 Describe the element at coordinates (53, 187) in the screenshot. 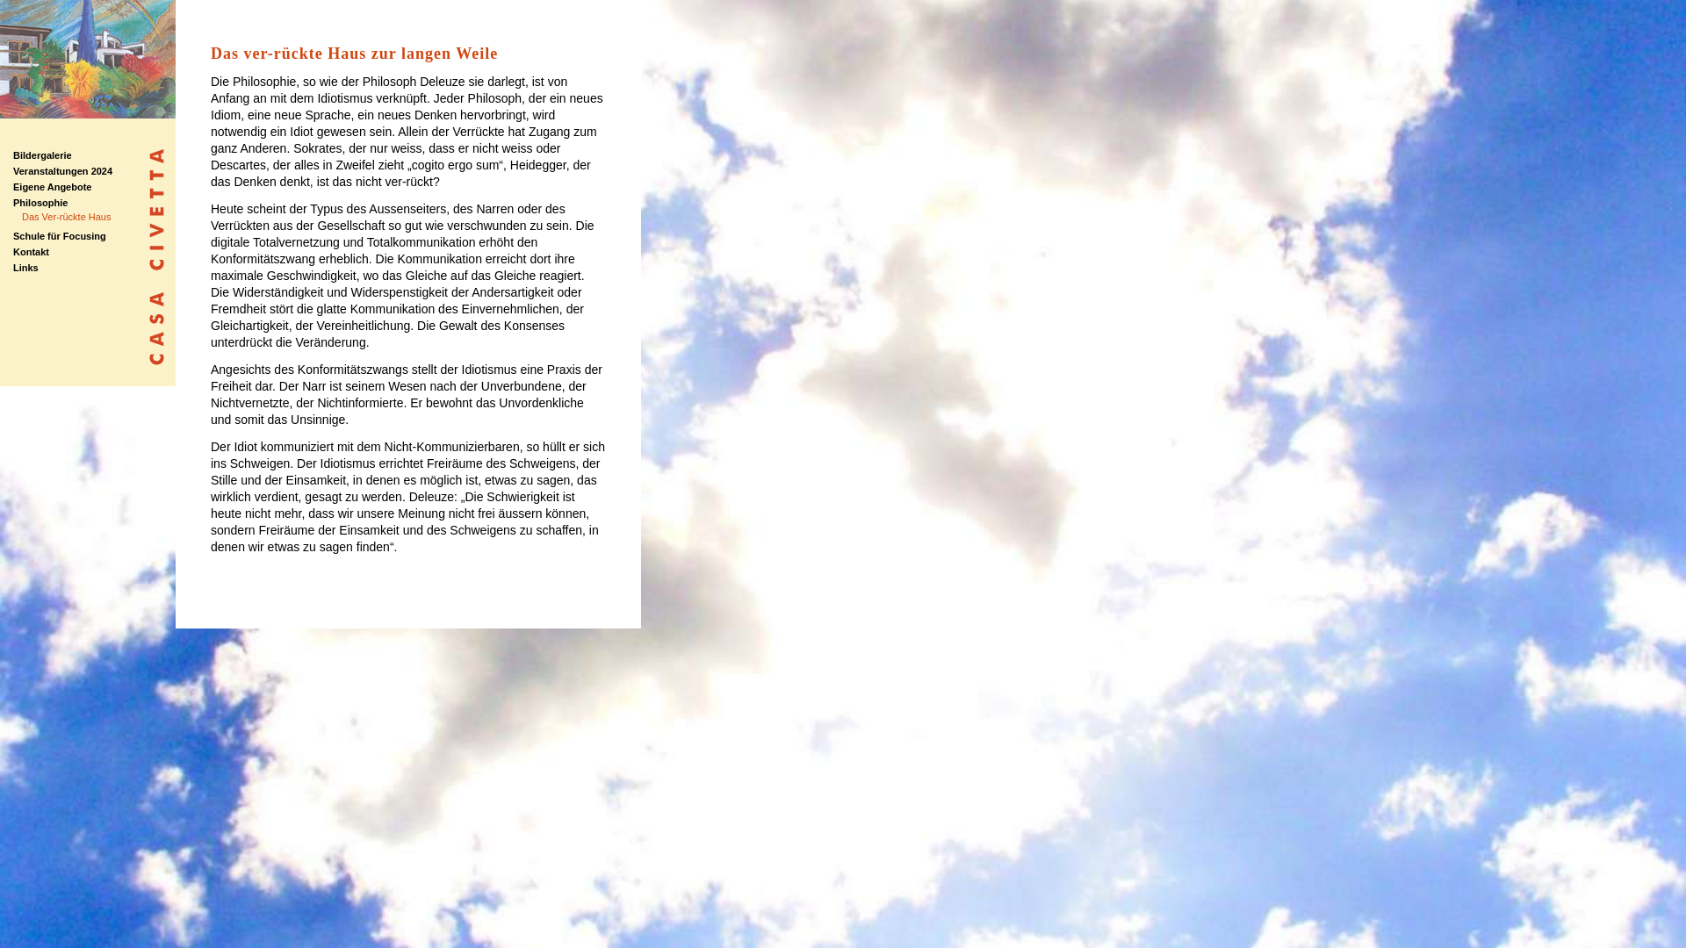

I see `Eigene Angebote` at that location.